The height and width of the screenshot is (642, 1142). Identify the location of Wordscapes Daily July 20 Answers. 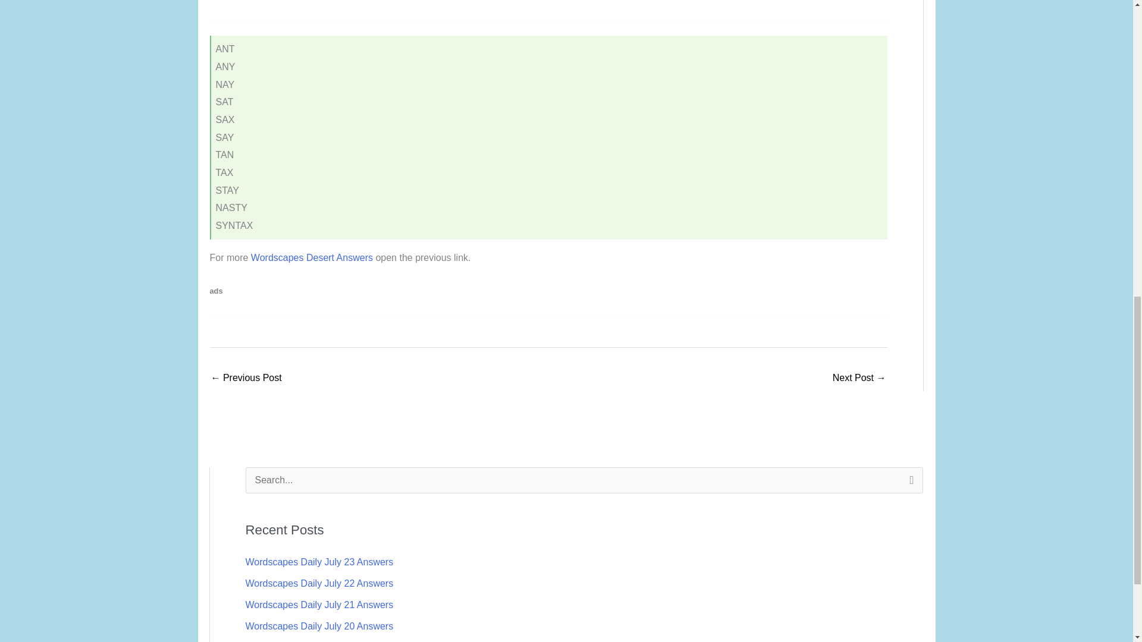
(319, 626).